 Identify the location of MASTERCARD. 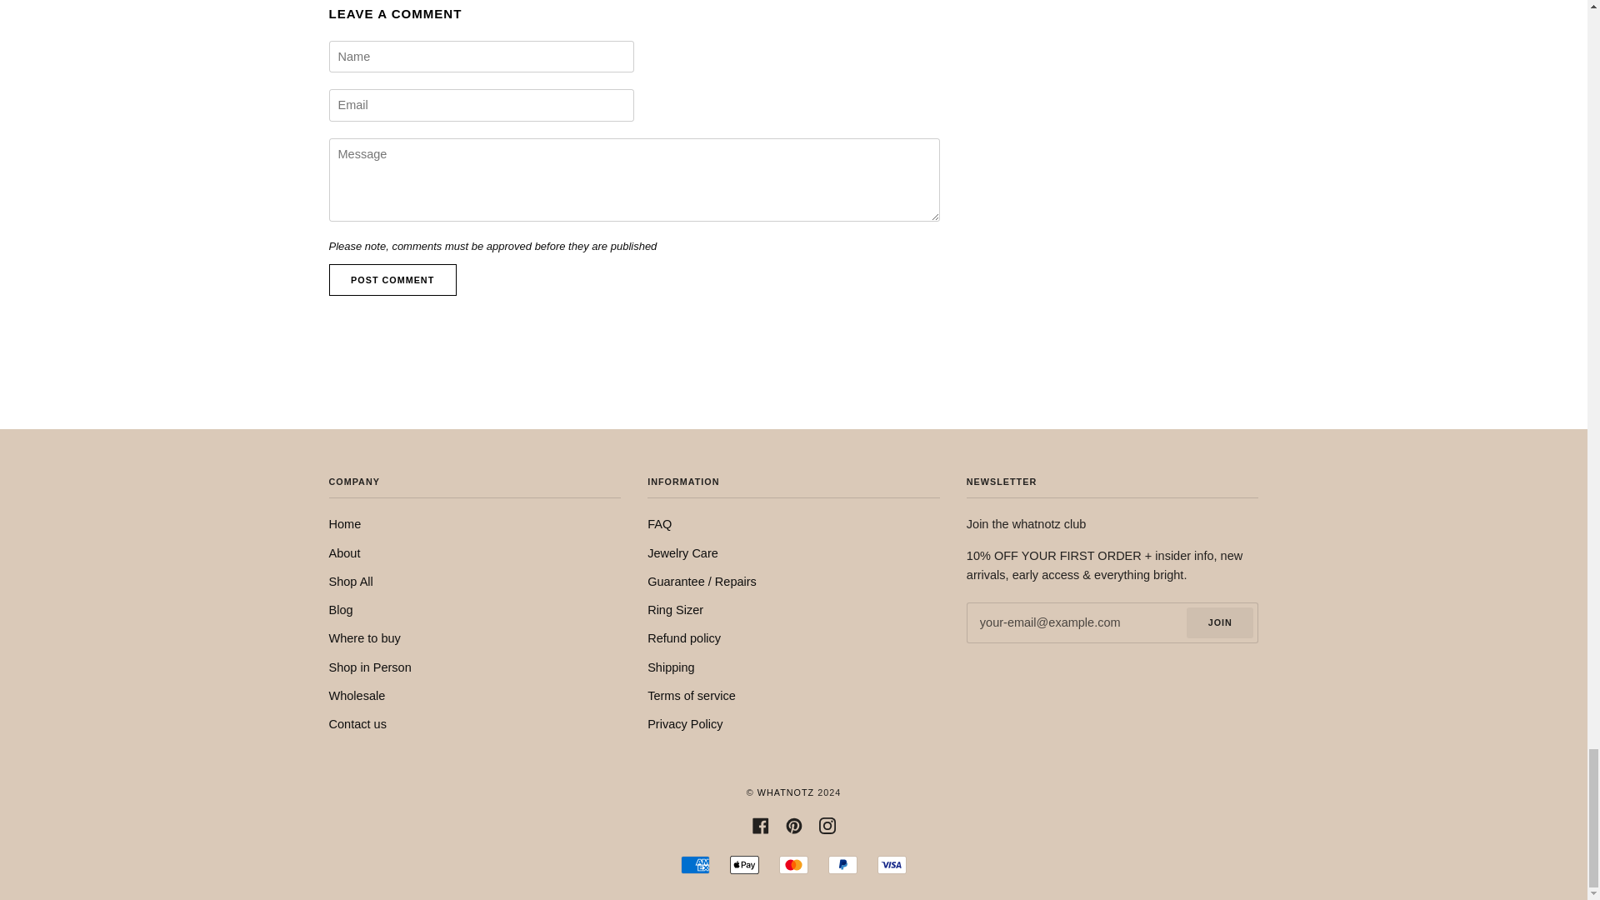
(793, 865).